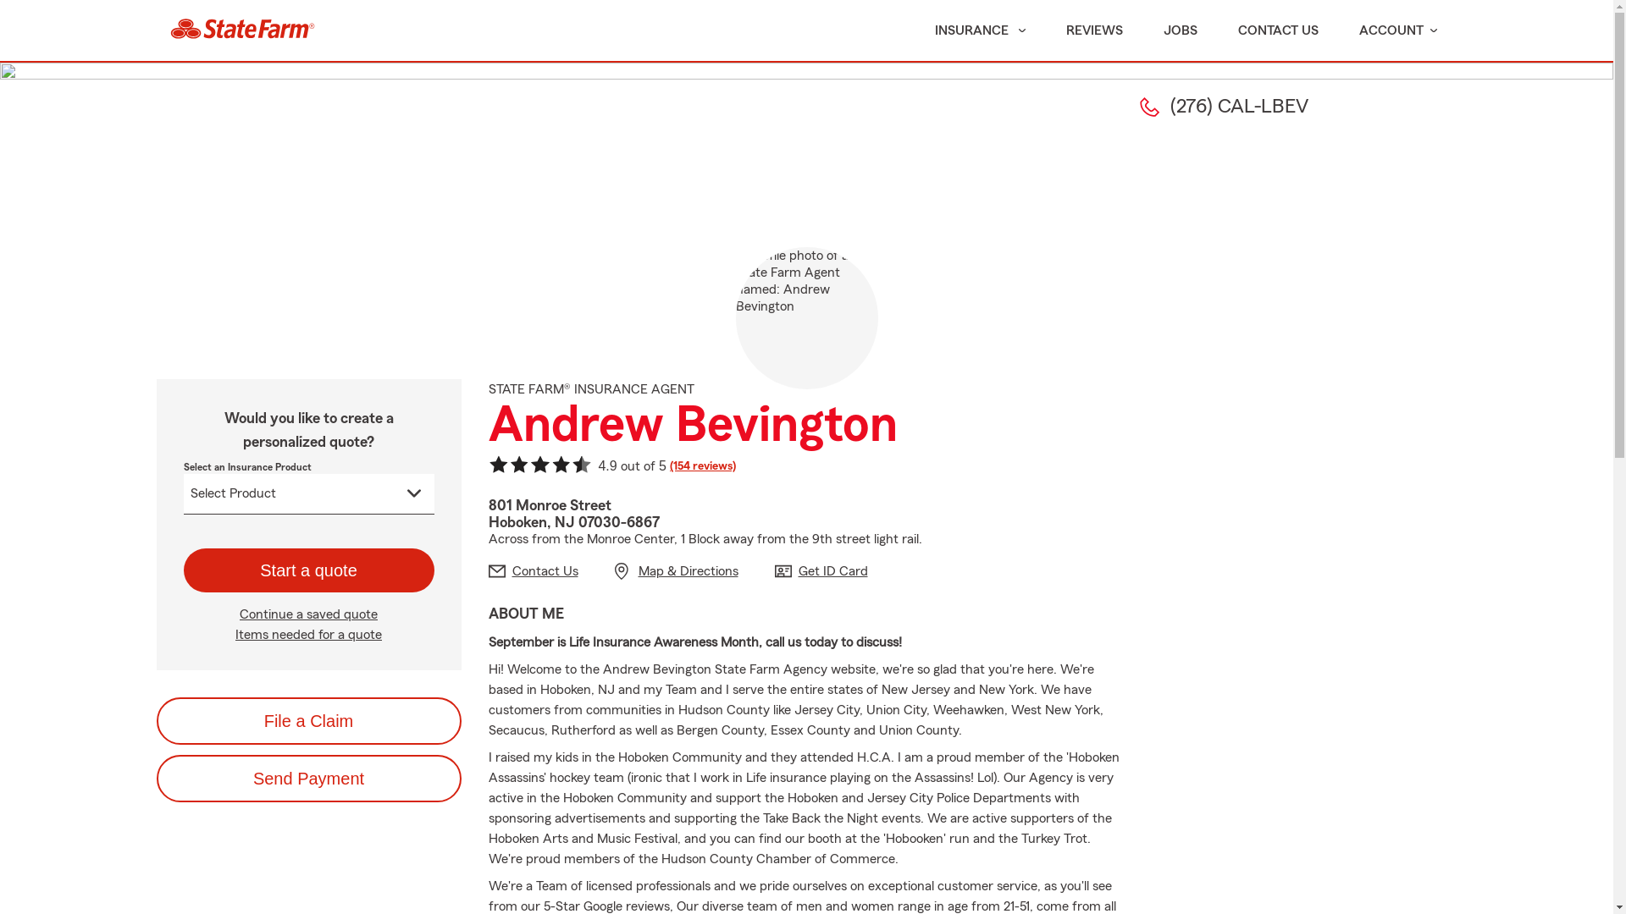  What do you see at coordinates (611, 467) in the screenshot?
I see `4.9 out of 5
average rating
(154 reviews)` at bounding box center [611, 467].